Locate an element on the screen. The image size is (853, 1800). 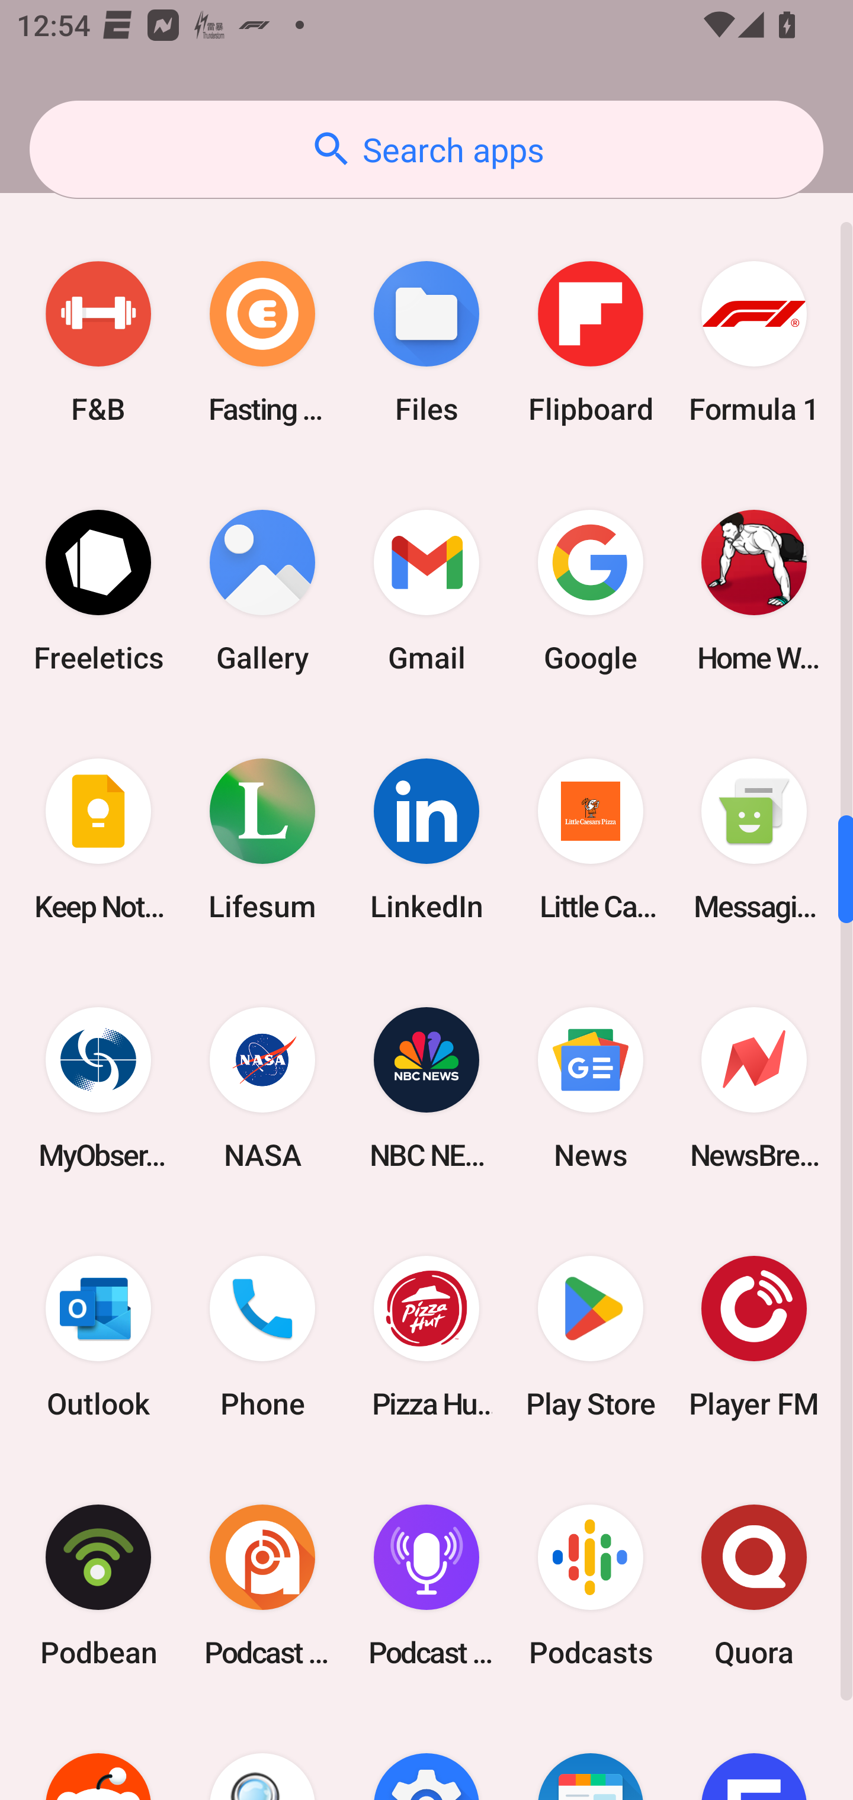
  Search apps is located at coordinates (426, 149).